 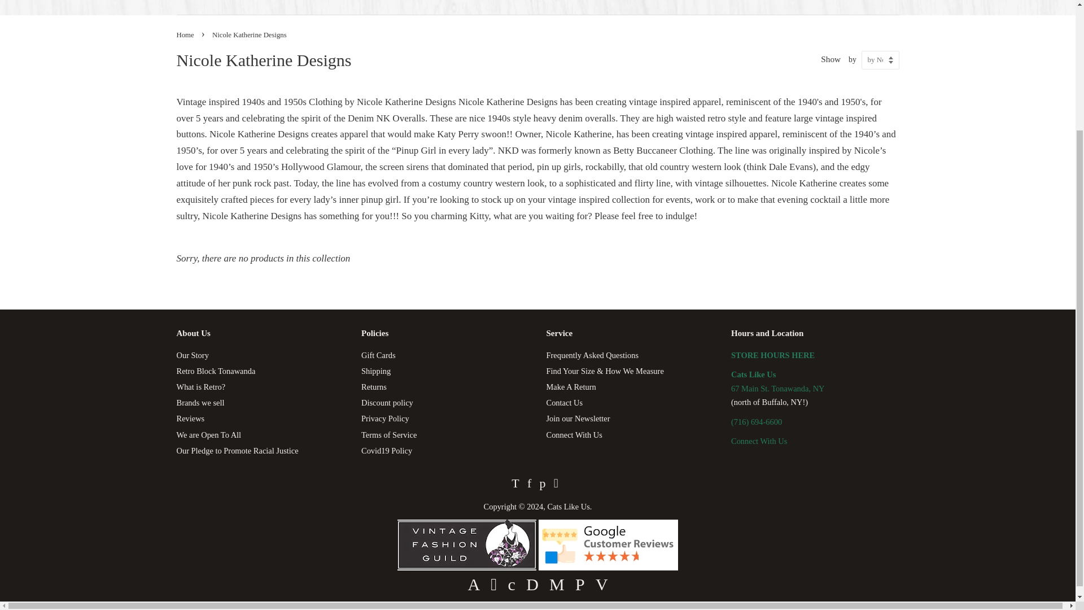 What do you see at coordinates (759, 441) in the screenshot?
I see `Link Tree` at bounding box center [759, 441].